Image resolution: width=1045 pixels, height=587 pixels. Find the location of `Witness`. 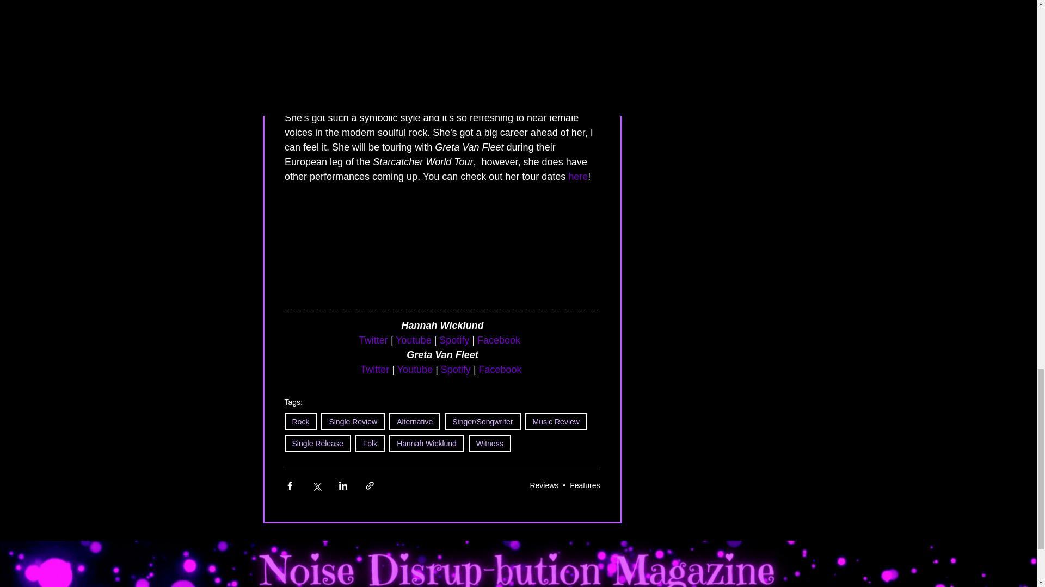

Witness is located at coordinates (489, 444).